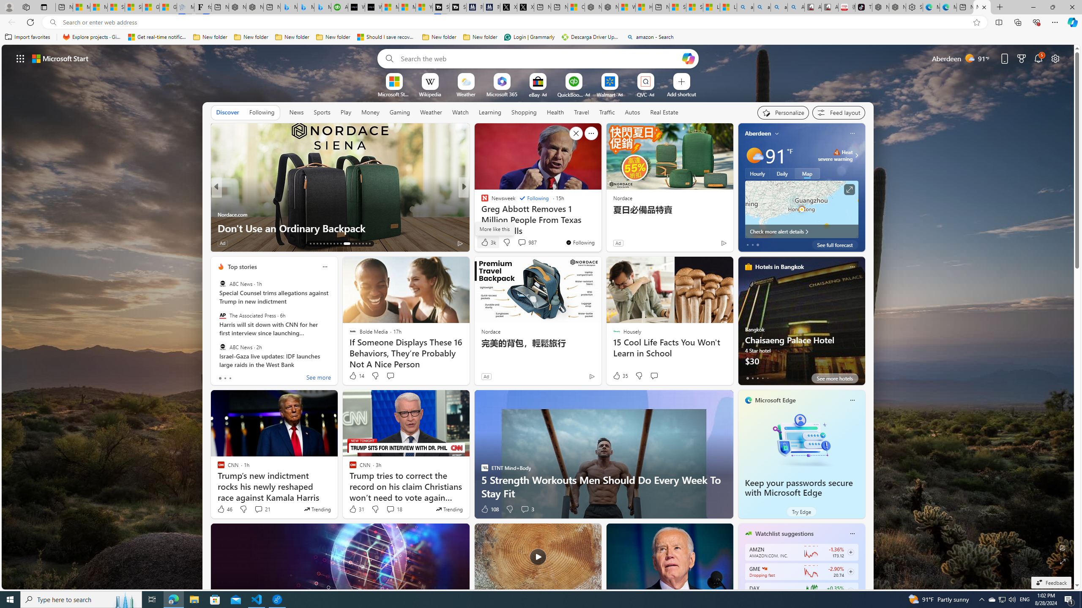 Image resolution: width=1082 pixels, height=608 pixels. What do you see at coordinates (296, 112) in the screenshot?
I see `News` at bounding box center [296, 112].